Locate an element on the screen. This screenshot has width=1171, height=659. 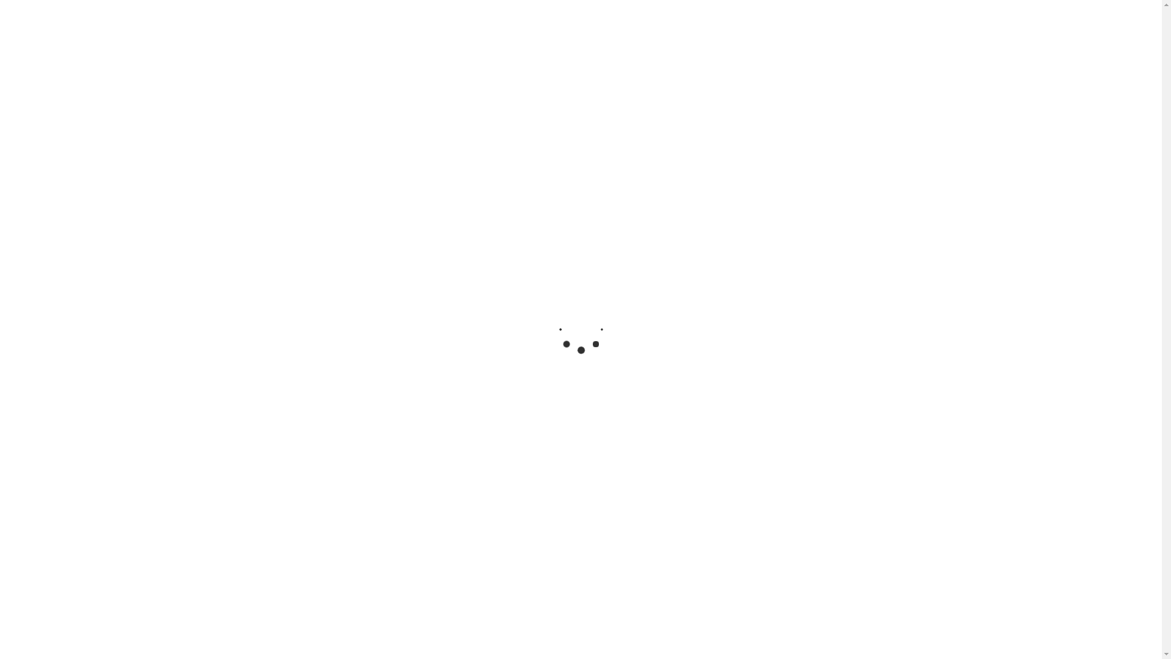
3-AUSVEG2015-women is located at coordinates (278, 406).